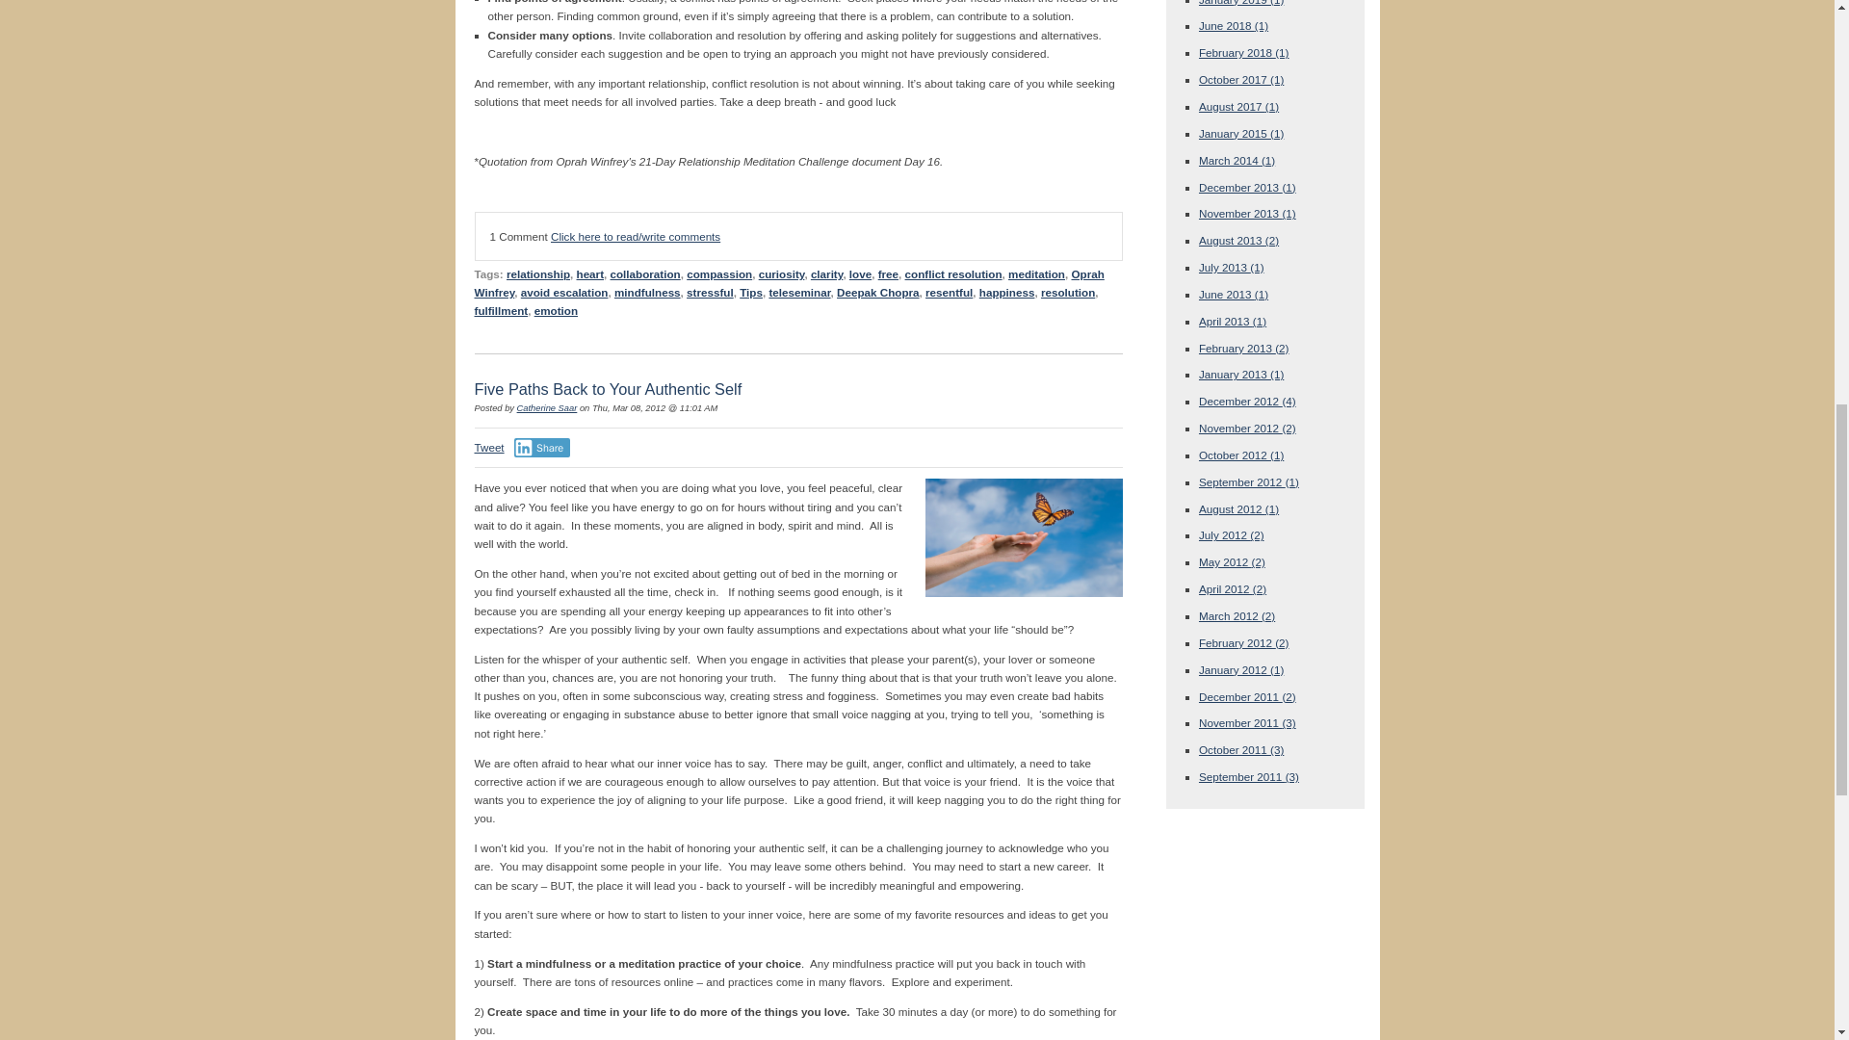 The width and height of the screenshot is (1849, 1040). Describe the element at coordinates (878, 292) in the screenshot. I see `Deepak Chopra` at that location.